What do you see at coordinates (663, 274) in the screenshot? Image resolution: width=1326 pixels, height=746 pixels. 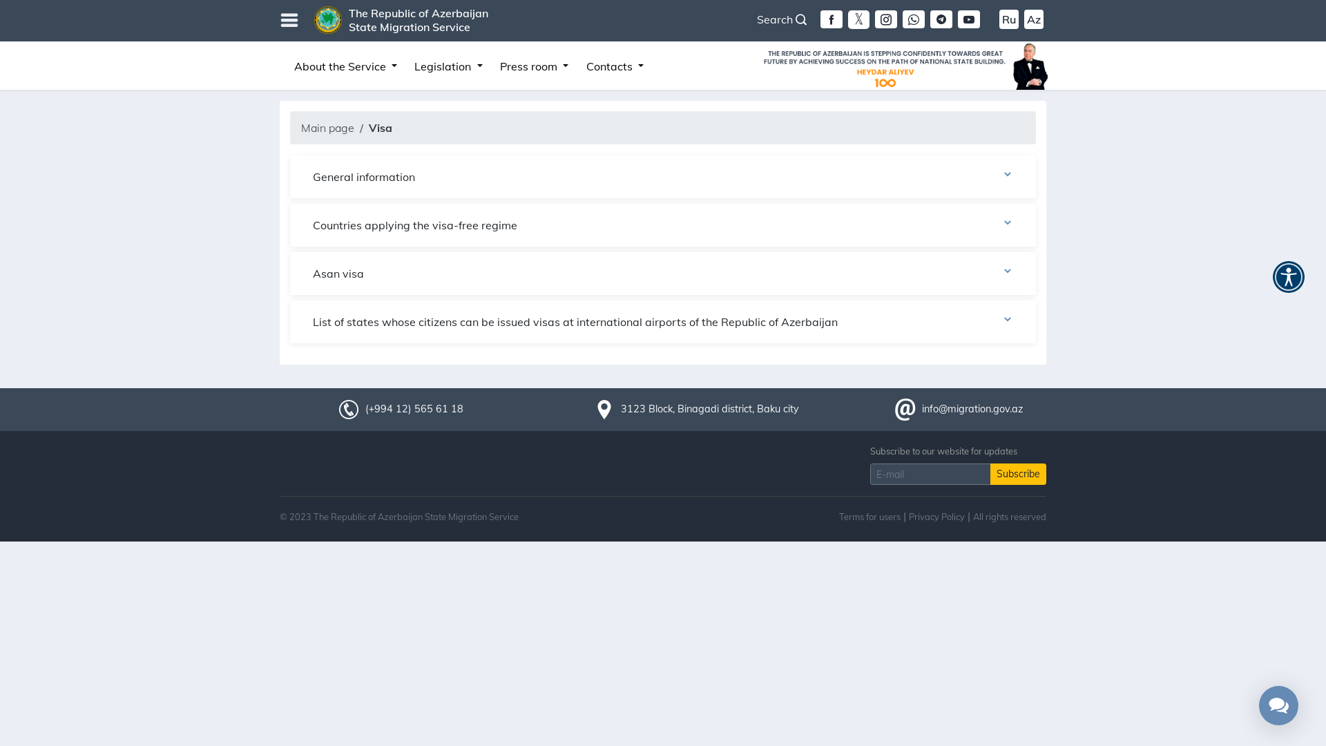 I see `Asan visa` at bounding box center [663, 274].